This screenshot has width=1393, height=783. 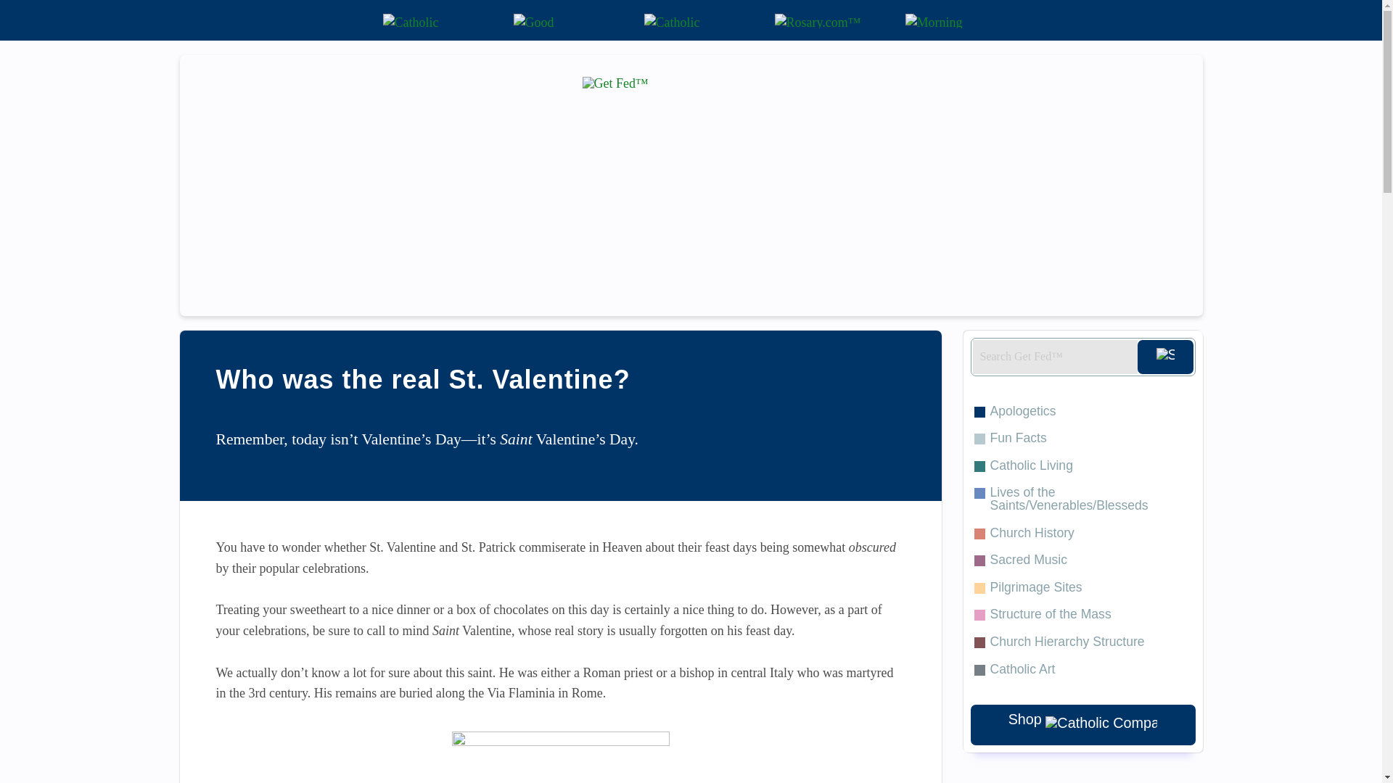 What do you see at coordinates (1082, 412) in the screenshot?
I see `Apologetics` at bounding box center [1082, 412].